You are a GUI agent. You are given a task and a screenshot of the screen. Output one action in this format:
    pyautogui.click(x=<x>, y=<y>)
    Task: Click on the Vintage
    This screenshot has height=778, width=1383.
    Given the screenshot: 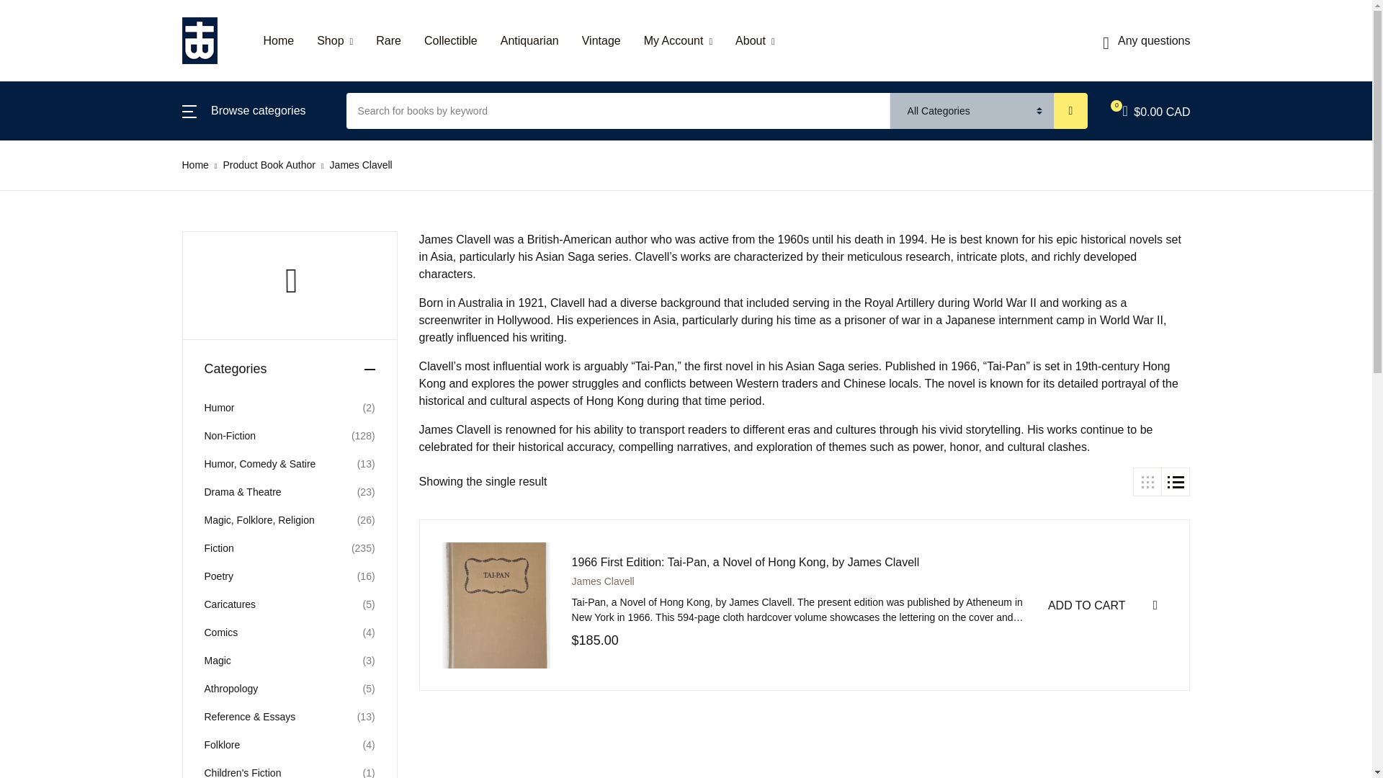 What is the action you would take?
    pyautogui.click(x=601, y=40)
    